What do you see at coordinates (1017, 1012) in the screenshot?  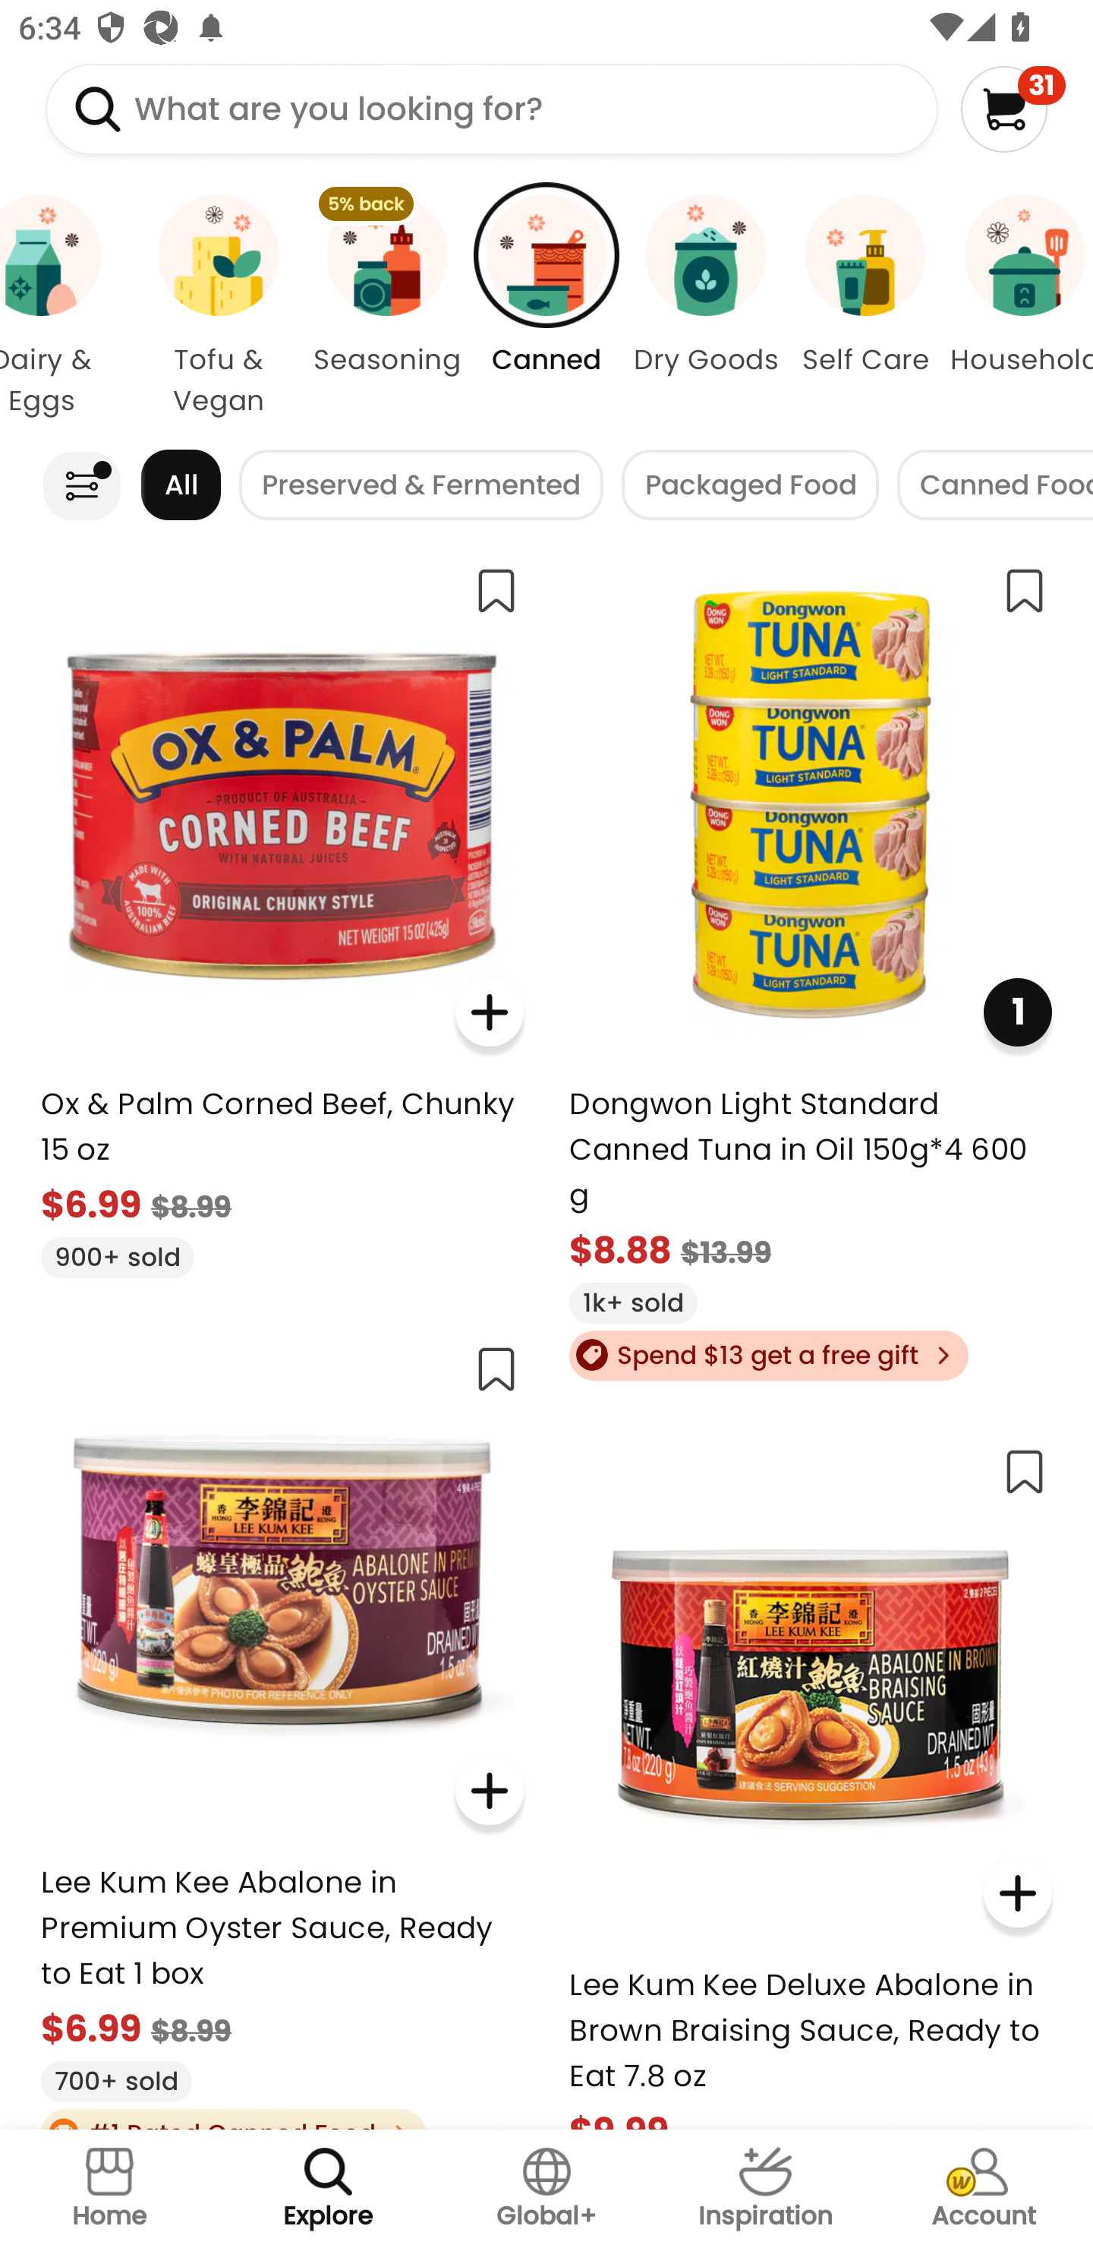 I see `1` at bounding box center [1017, 1012].